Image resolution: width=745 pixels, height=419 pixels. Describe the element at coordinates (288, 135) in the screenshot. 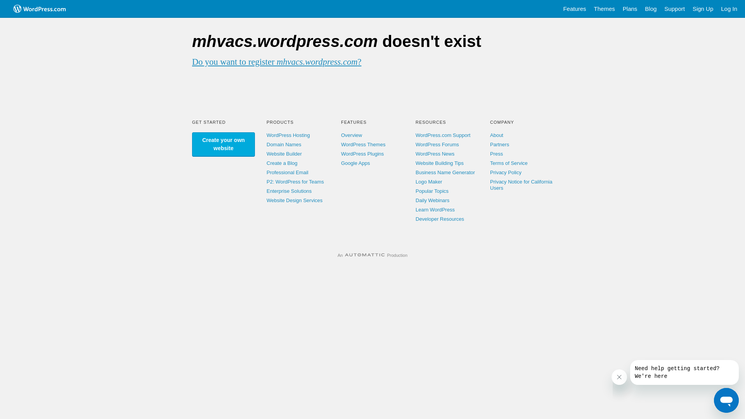

I see `WordPress Hosting` at that location.